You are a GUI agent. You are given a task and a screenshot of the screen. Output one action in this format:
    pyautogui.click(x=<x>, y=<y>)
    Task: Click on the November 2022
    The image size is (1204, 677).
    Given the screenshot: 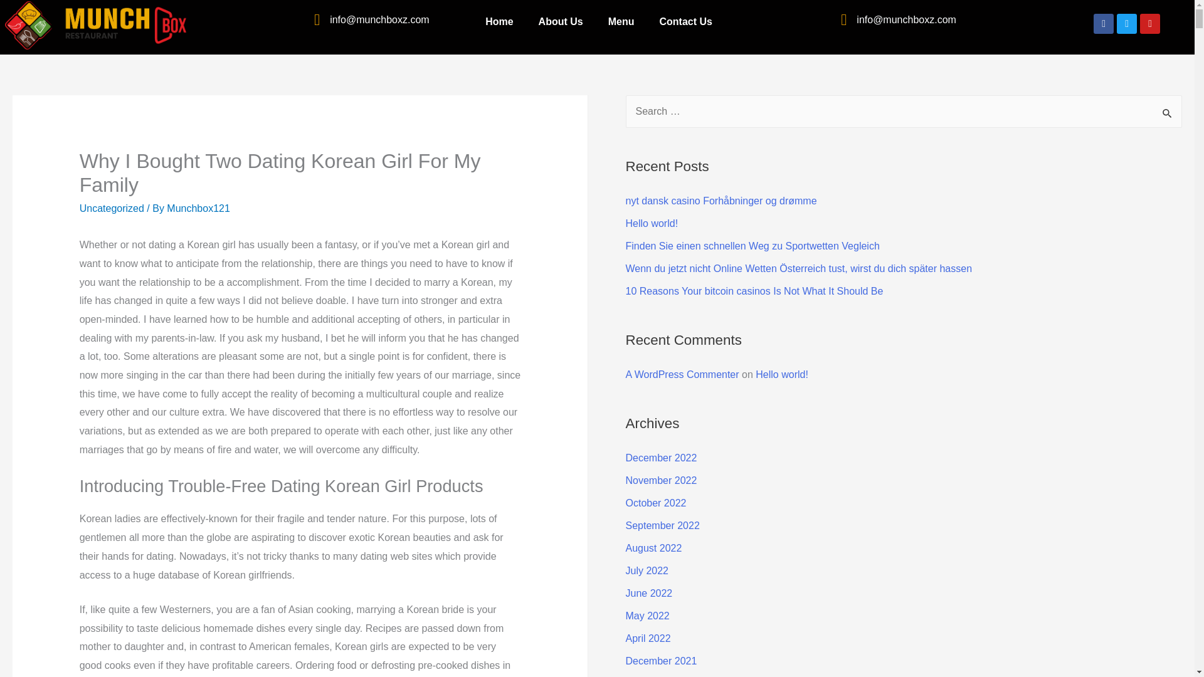 What is the action you would take?
    pyautogui.click(x=661, y=480)
    